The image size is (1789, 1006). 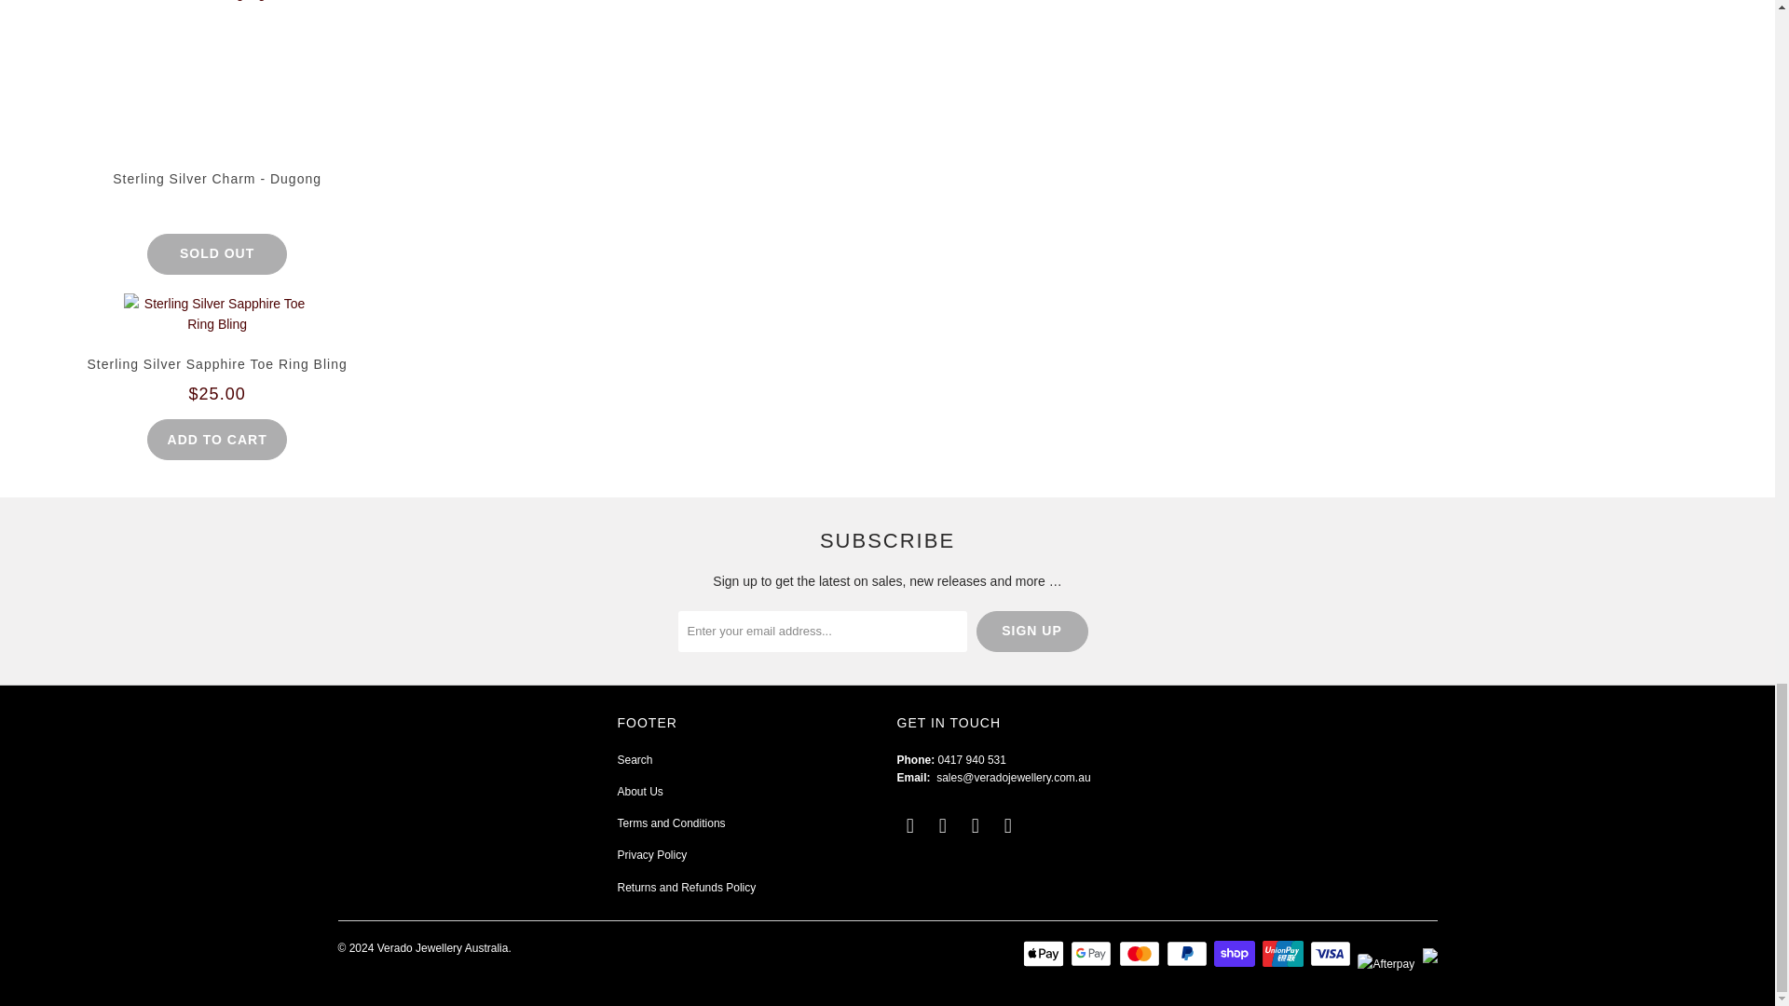 I want to click on Verado Jewellery Australia on Twitter, so click(x=909, y=825).